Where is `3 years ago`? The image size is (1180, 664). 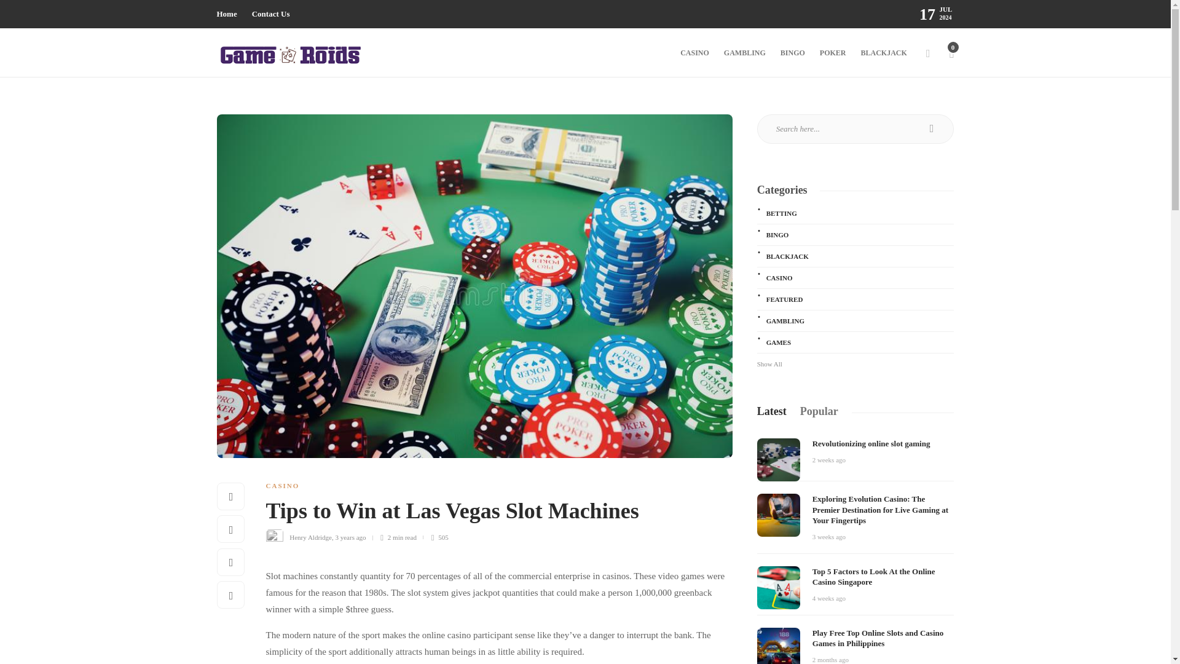
3 years ago is located at coordinates (350, 537).